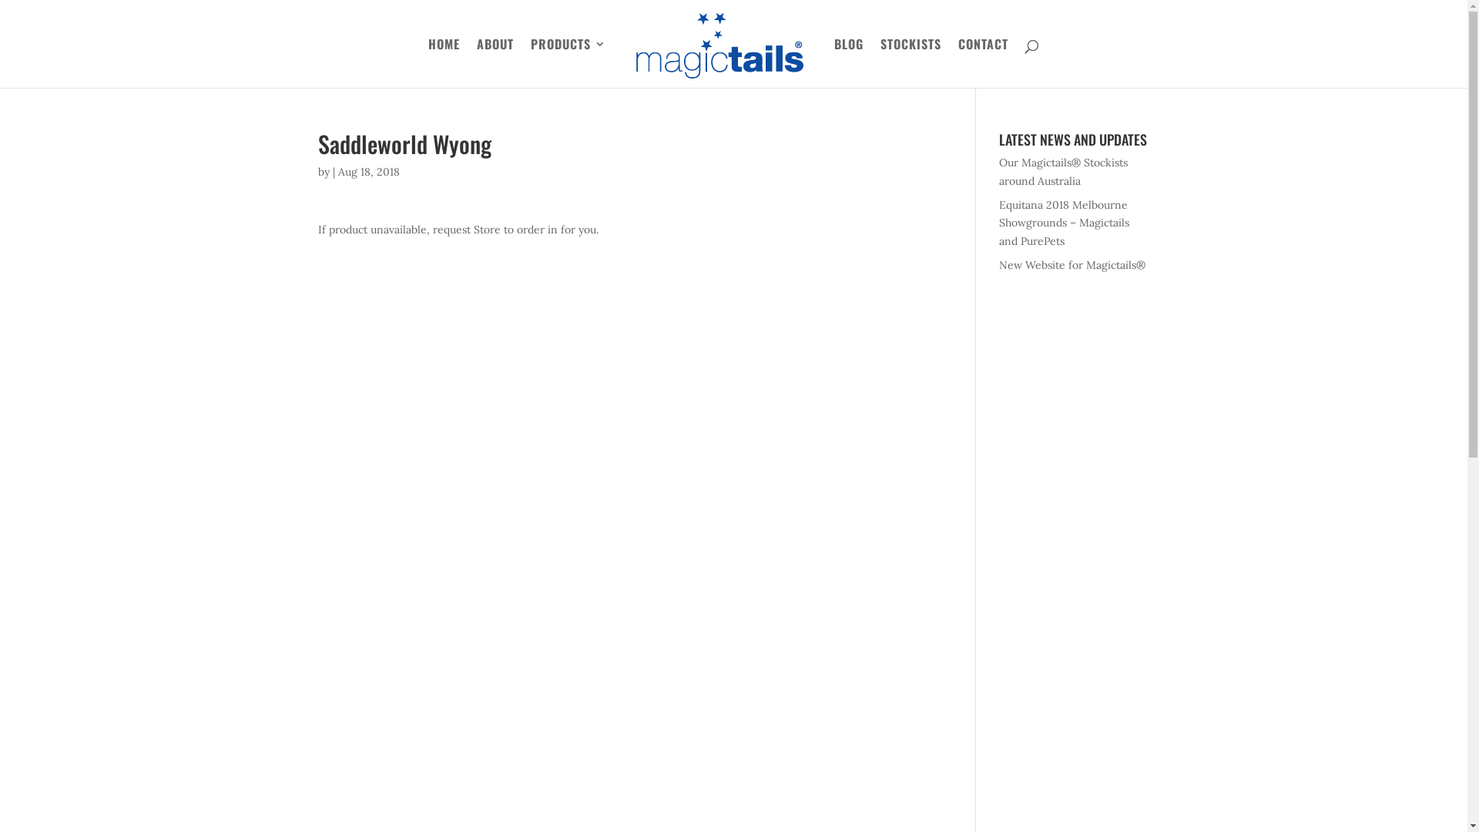 This screenshot has height=832, width=1479. What do you see at coordinates (444, 63) in the screenshot?
I see `HOME` at bounding box center [444, 63].